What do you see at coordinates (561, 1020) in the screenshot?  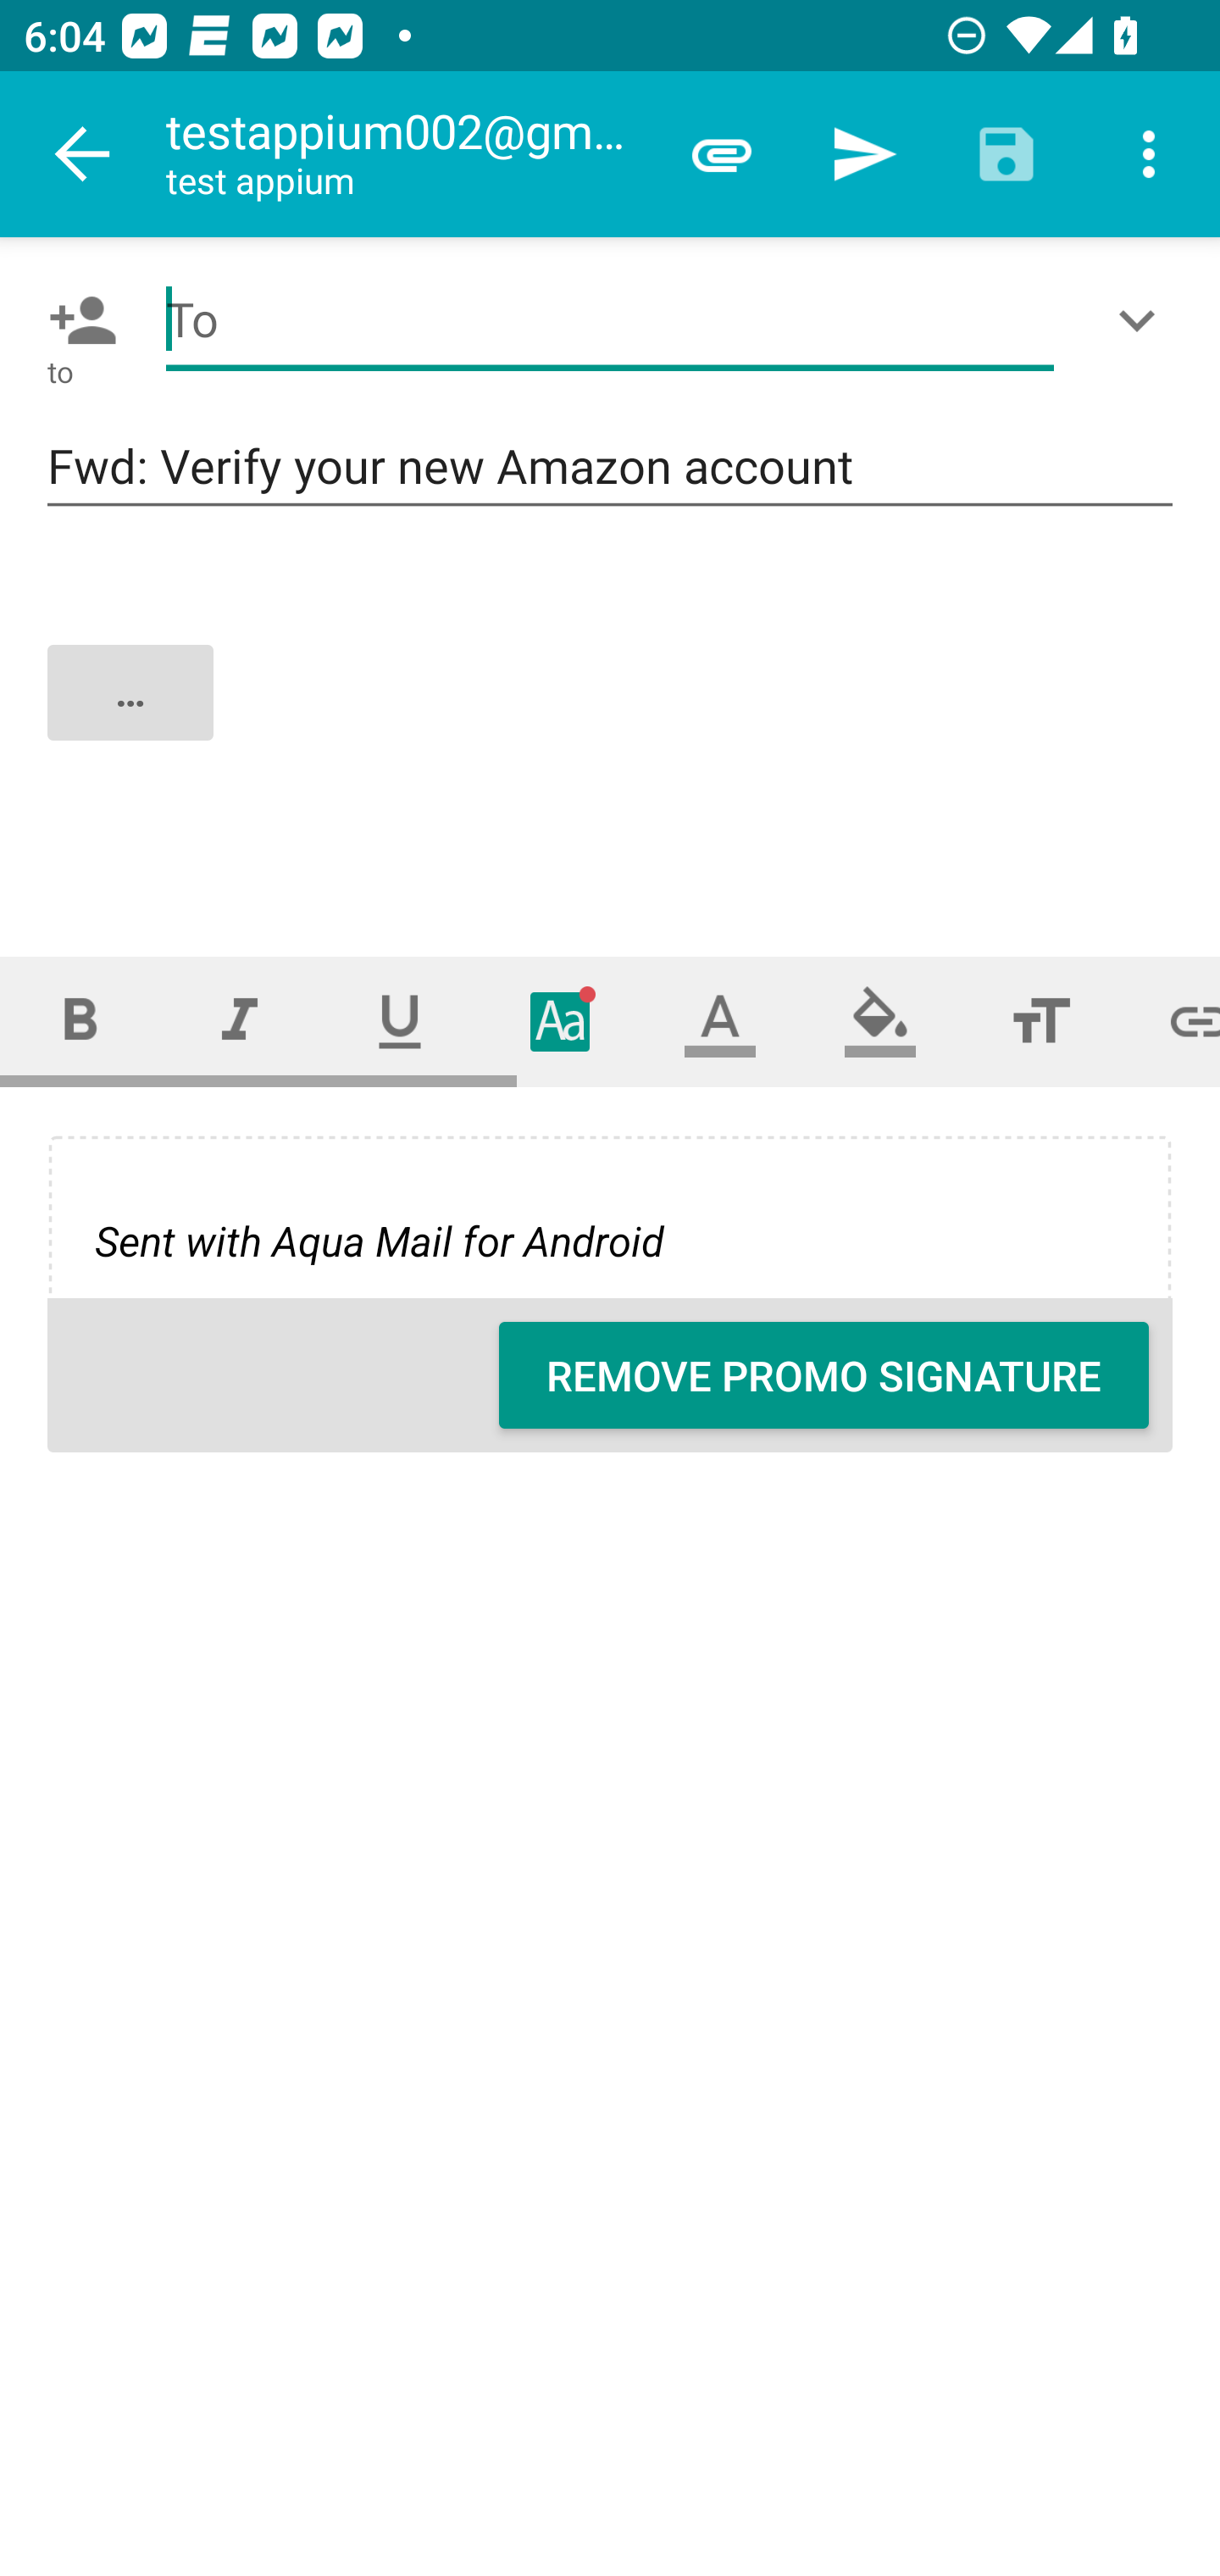 I see `Typeface (font)` at bounding box center [561, 1020].